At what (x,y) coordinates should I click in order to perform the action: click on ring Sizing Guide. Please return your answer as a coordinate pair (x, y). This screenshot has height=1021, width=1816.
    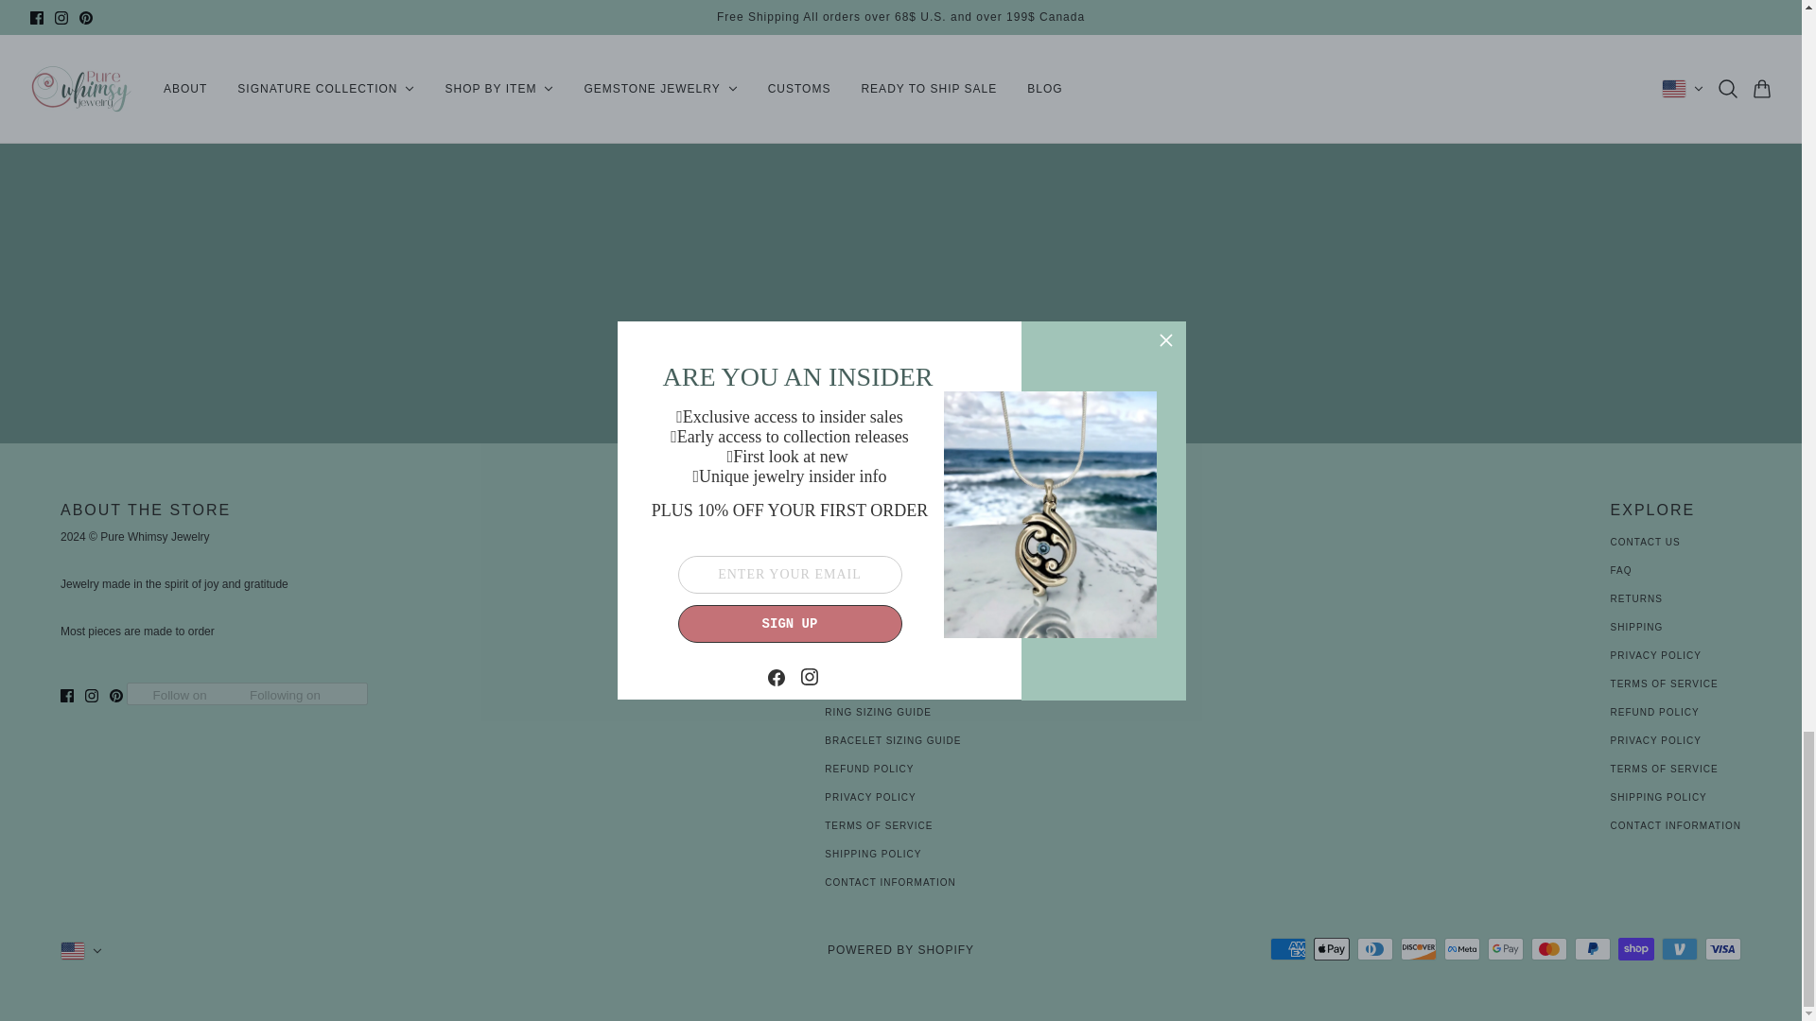
    Looking at the image, I should click on (878, 713).